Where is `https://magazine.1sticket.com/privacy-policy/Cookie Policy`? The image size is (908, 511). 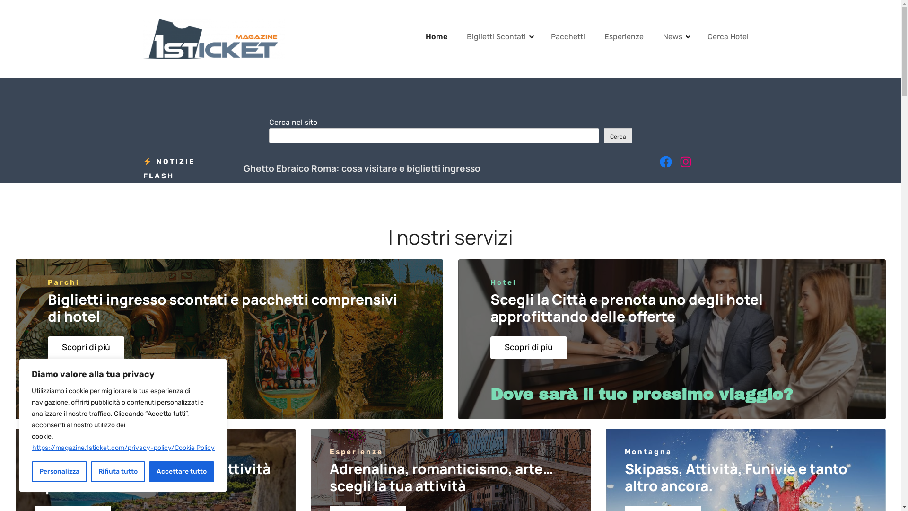
https://magazine.1sticket.com/privacy-policy/Cookie Policy is located at coordinates (123, 448).